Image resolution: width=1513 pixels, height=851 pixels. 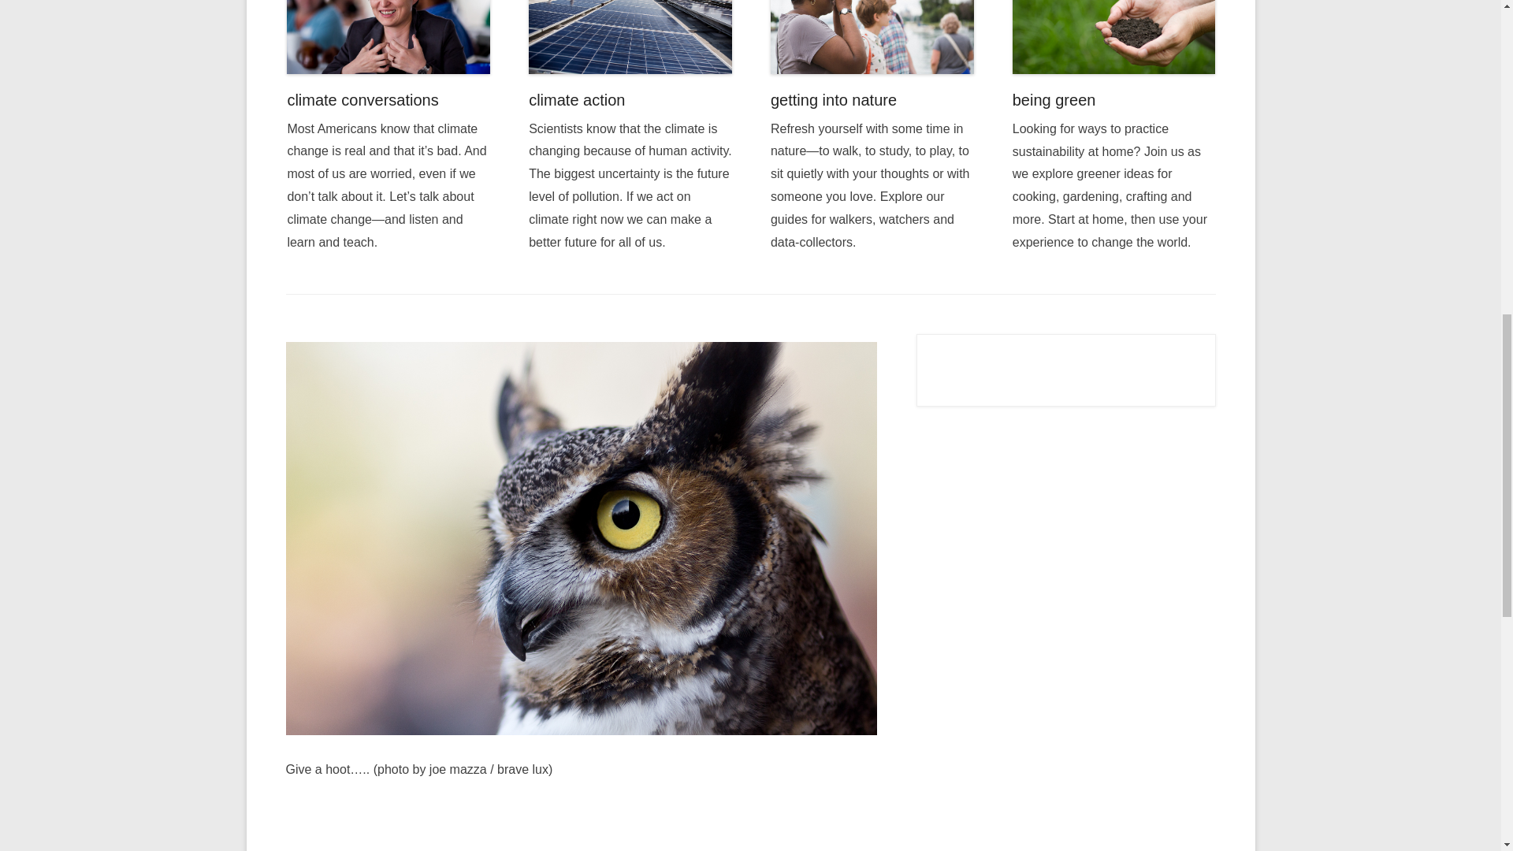 What do you see at coordinates (362, 99) in the screenshot?
I see `climate conversations` at bounding box center [362, 99].